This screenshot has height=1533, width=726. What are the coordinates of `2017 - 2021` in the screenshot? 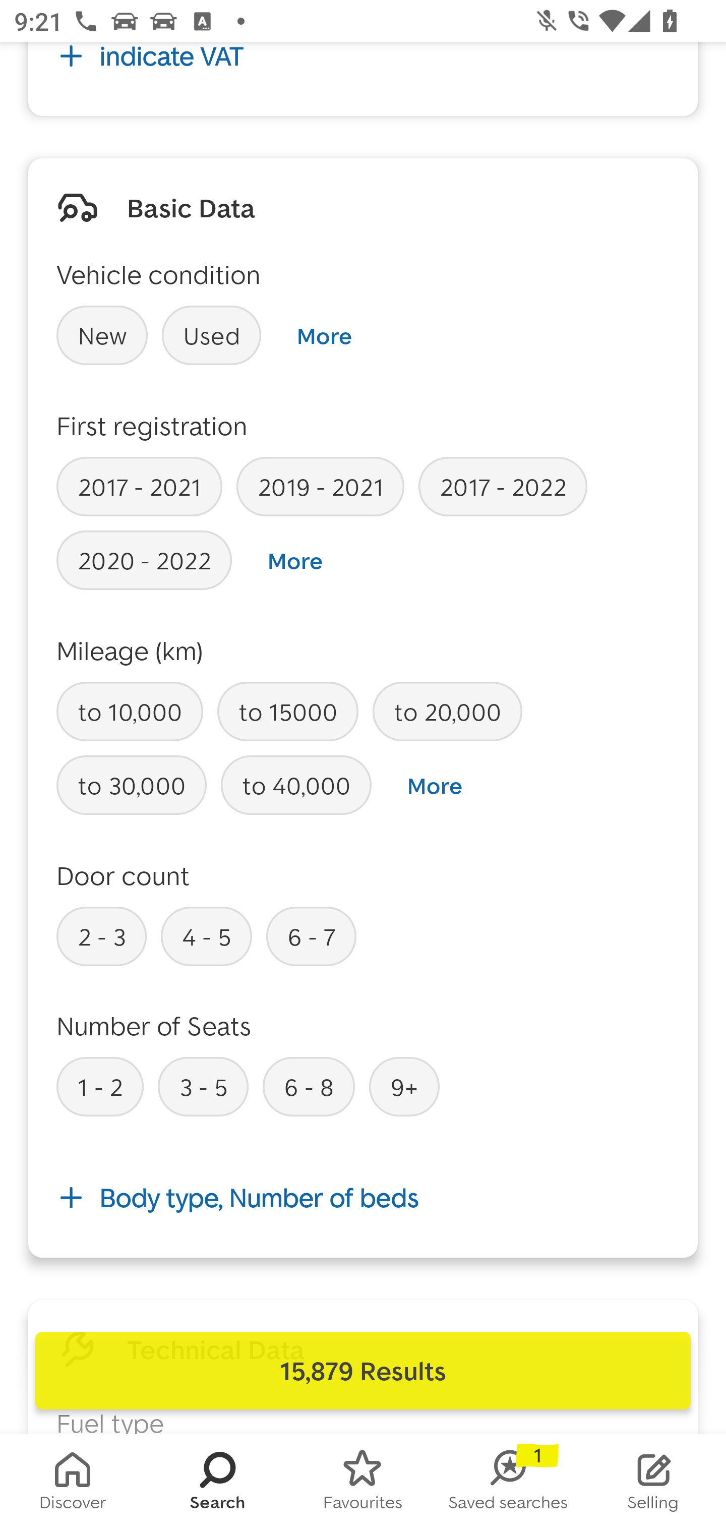 It's located at (139, 486).